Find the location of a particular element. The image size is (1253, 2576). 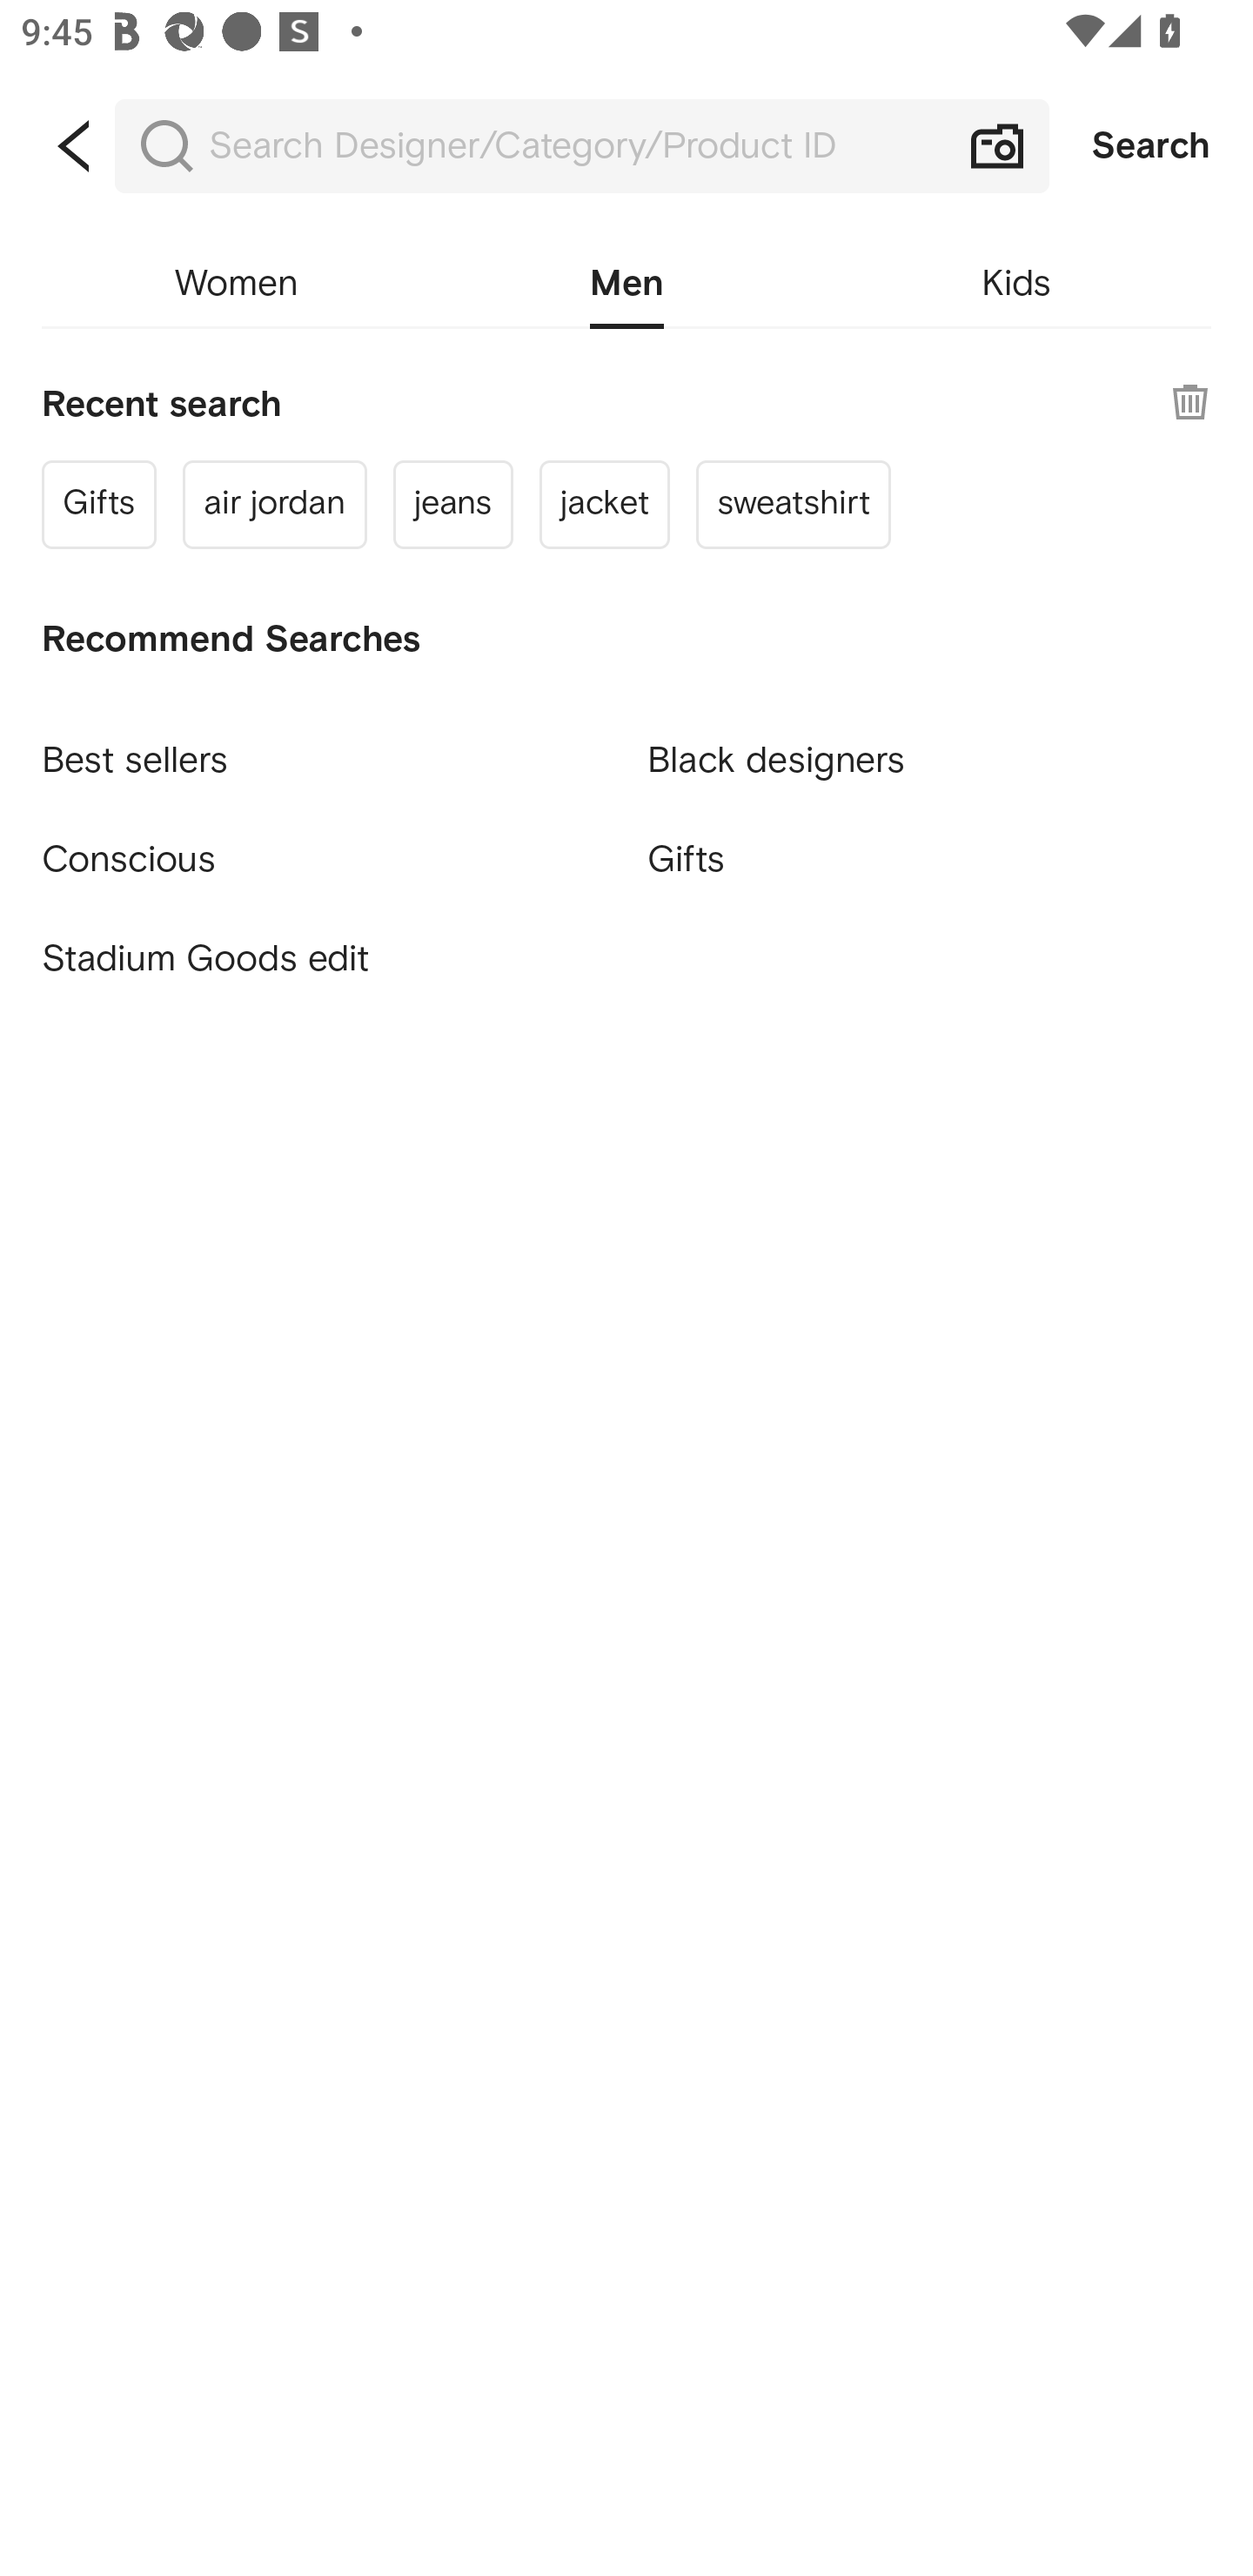

jeans is located at coordinates (453, 503).